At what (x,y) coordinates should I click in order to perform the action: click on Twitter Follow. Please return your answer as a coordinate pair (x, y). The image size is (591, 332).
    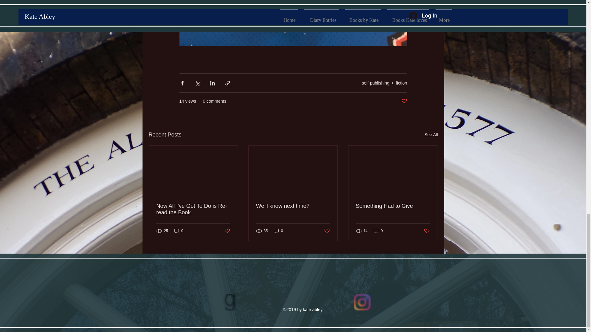
    Looking at the image, I should click on (409, 297).